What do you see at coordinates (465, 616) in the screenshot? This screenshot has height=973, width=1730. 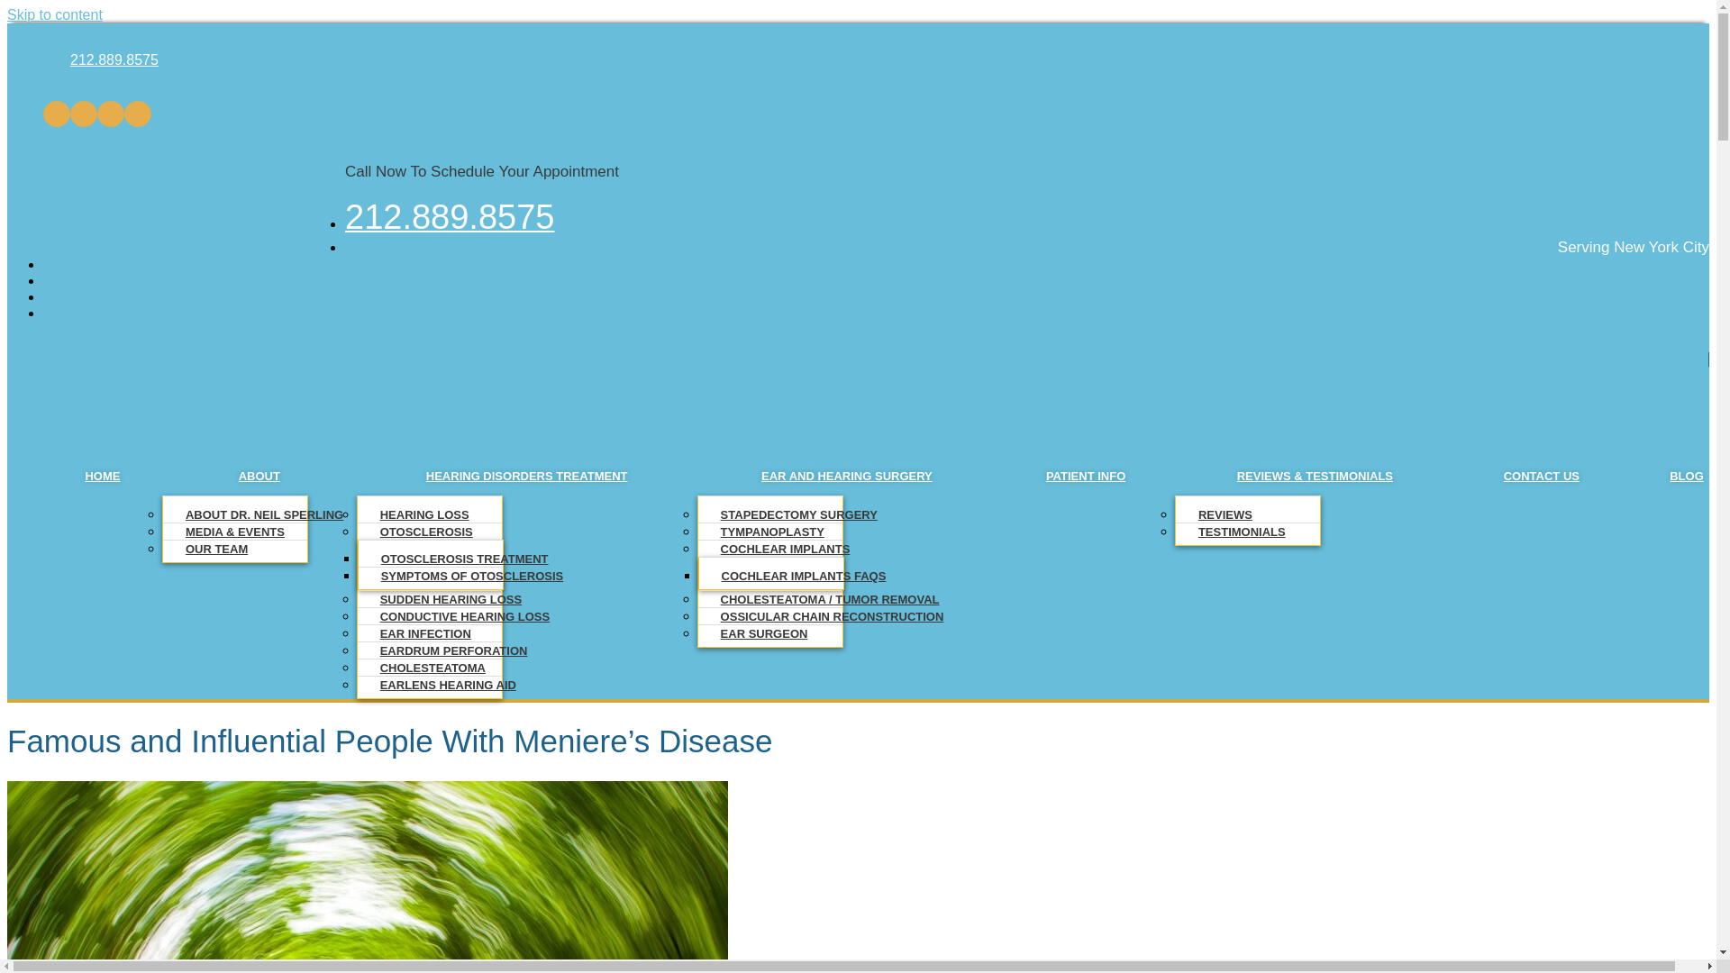 I see `CONDUCTIVE HEARING LOSS` at bounding box center [465, 616].